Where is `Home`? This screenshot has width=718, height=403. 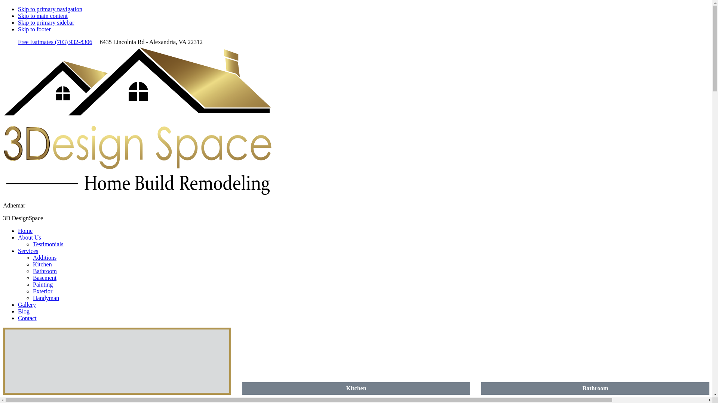
Home is located at coordinates (25, 231).